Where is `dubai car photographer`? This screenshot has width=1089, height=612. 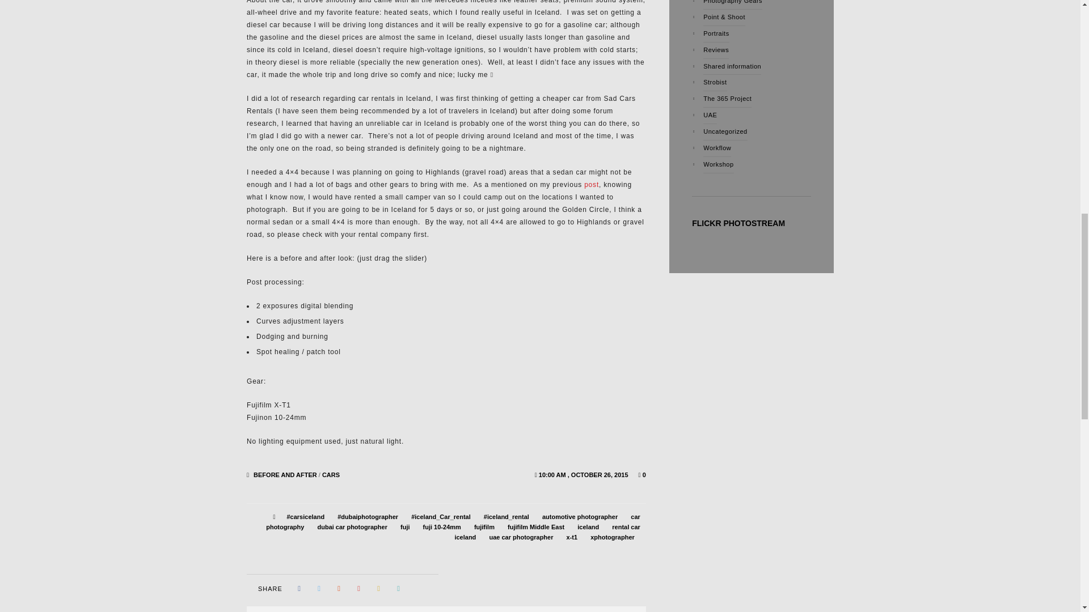
dubai car photographer is located at coordinates (352, 527).